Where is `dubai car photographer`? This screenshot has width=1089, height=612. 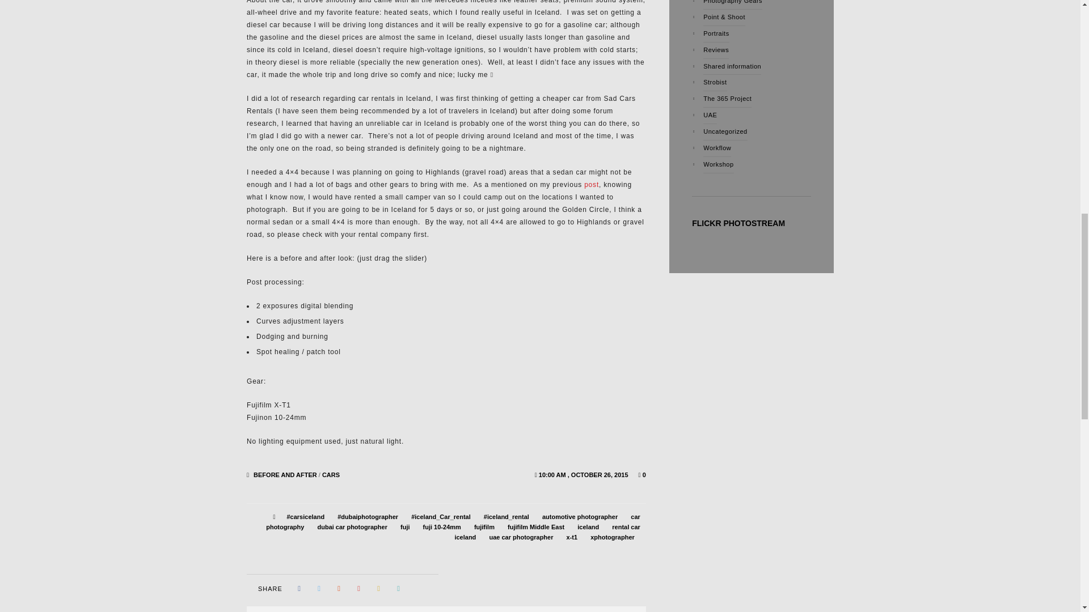
dubai car photographer is located at coordinates (352, 527).